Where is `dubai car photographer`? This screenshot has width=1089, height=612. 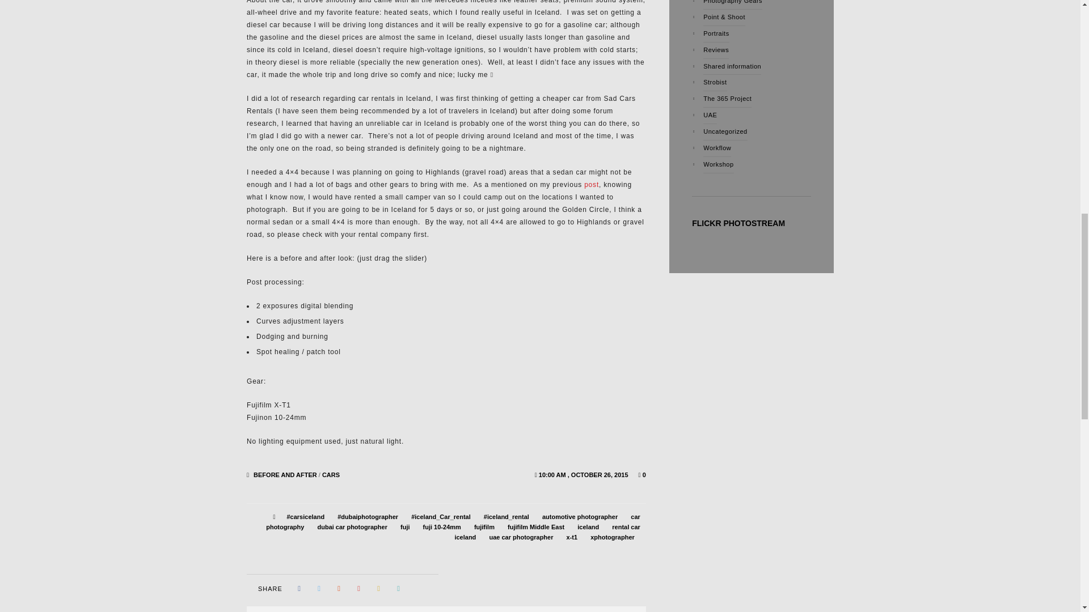
dubai car photographer is located at coordinates (352, 527).